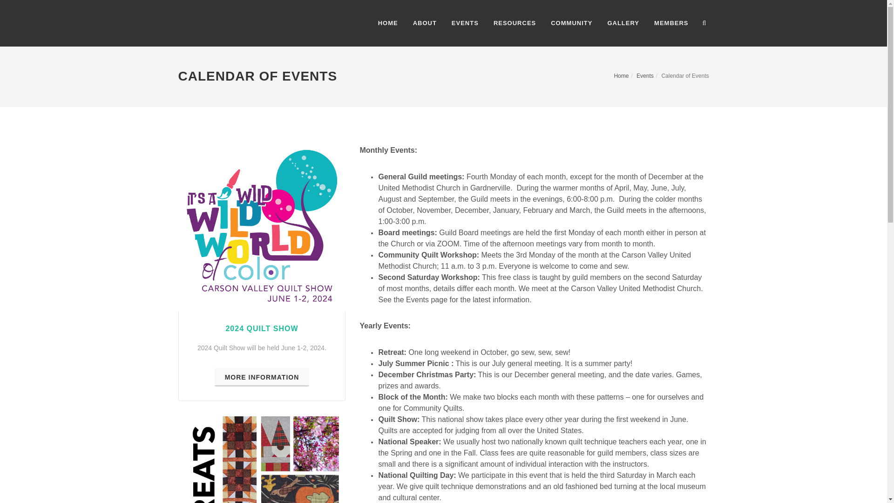 This screenshot has width=894, height=503. What do you see at coordinates (645, 75) in the screenshot?
I see `Events` at bounding box center [645, 75].